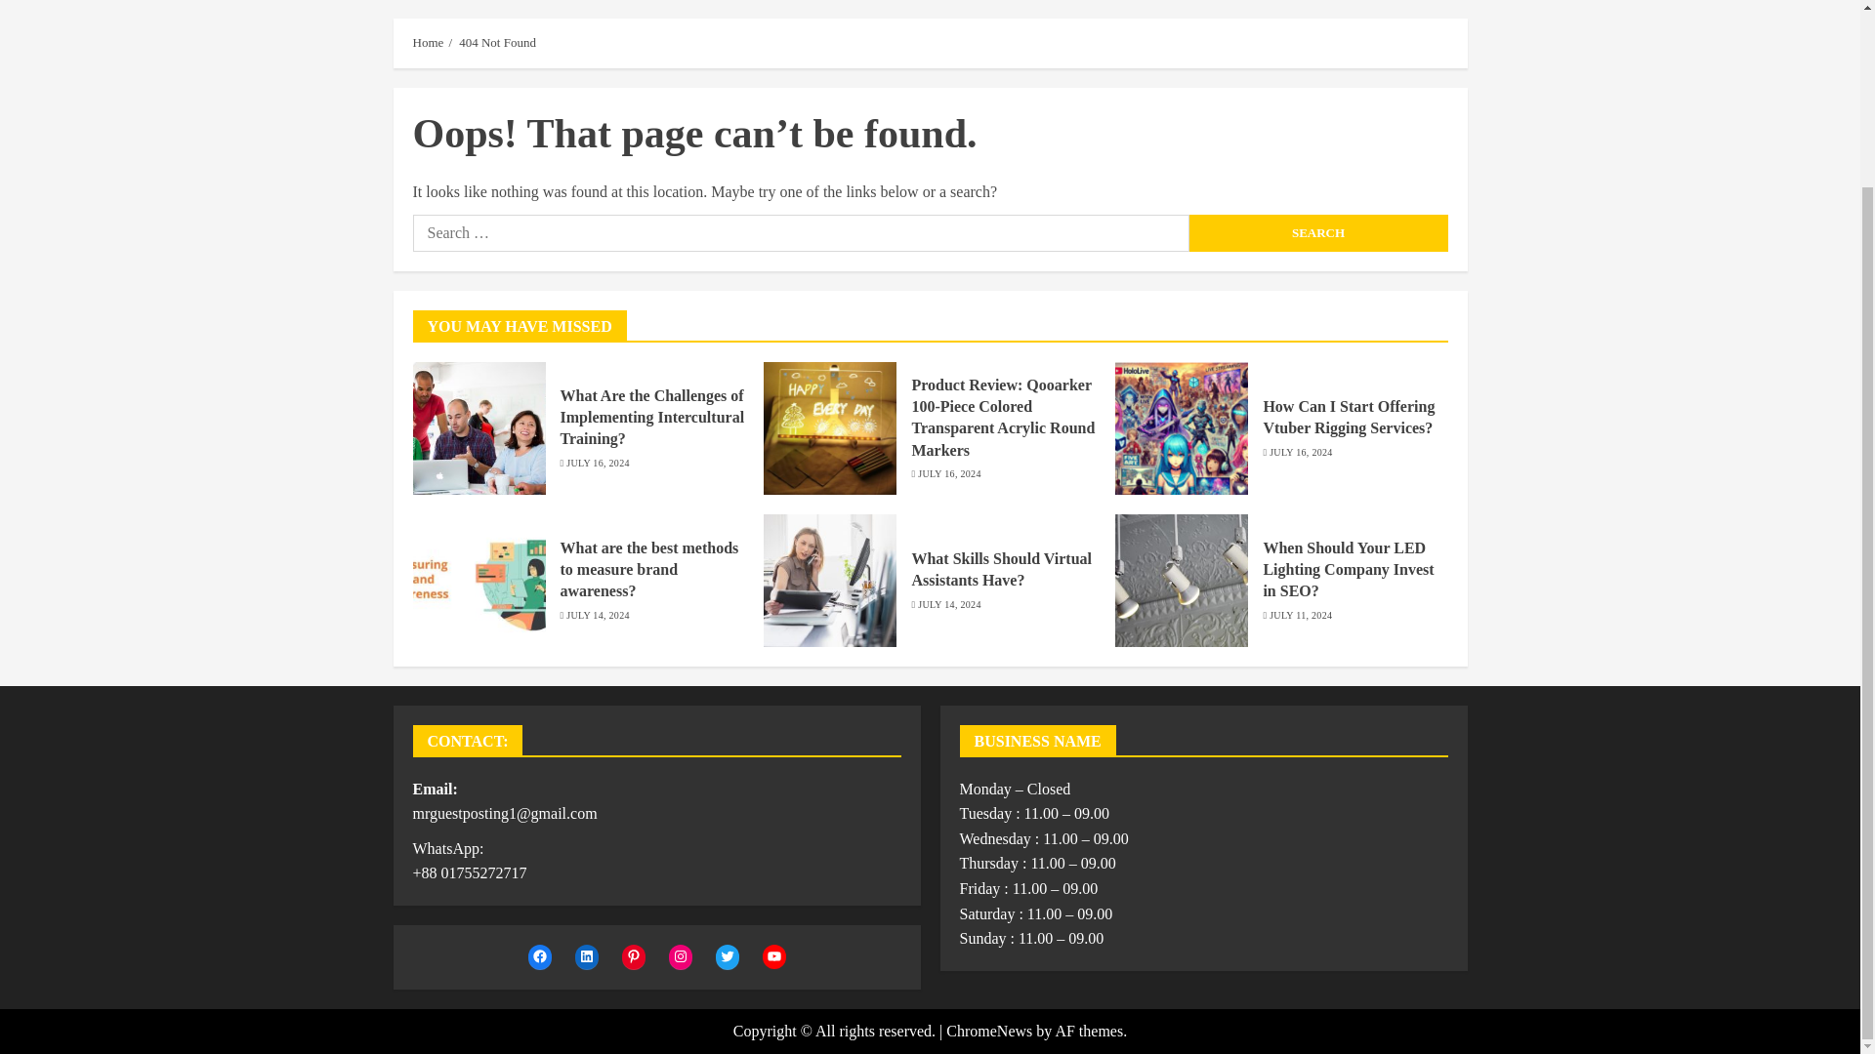  I want to click on How Can I Start Offering Vtuber Rigging Services?, so click(1348, 418).